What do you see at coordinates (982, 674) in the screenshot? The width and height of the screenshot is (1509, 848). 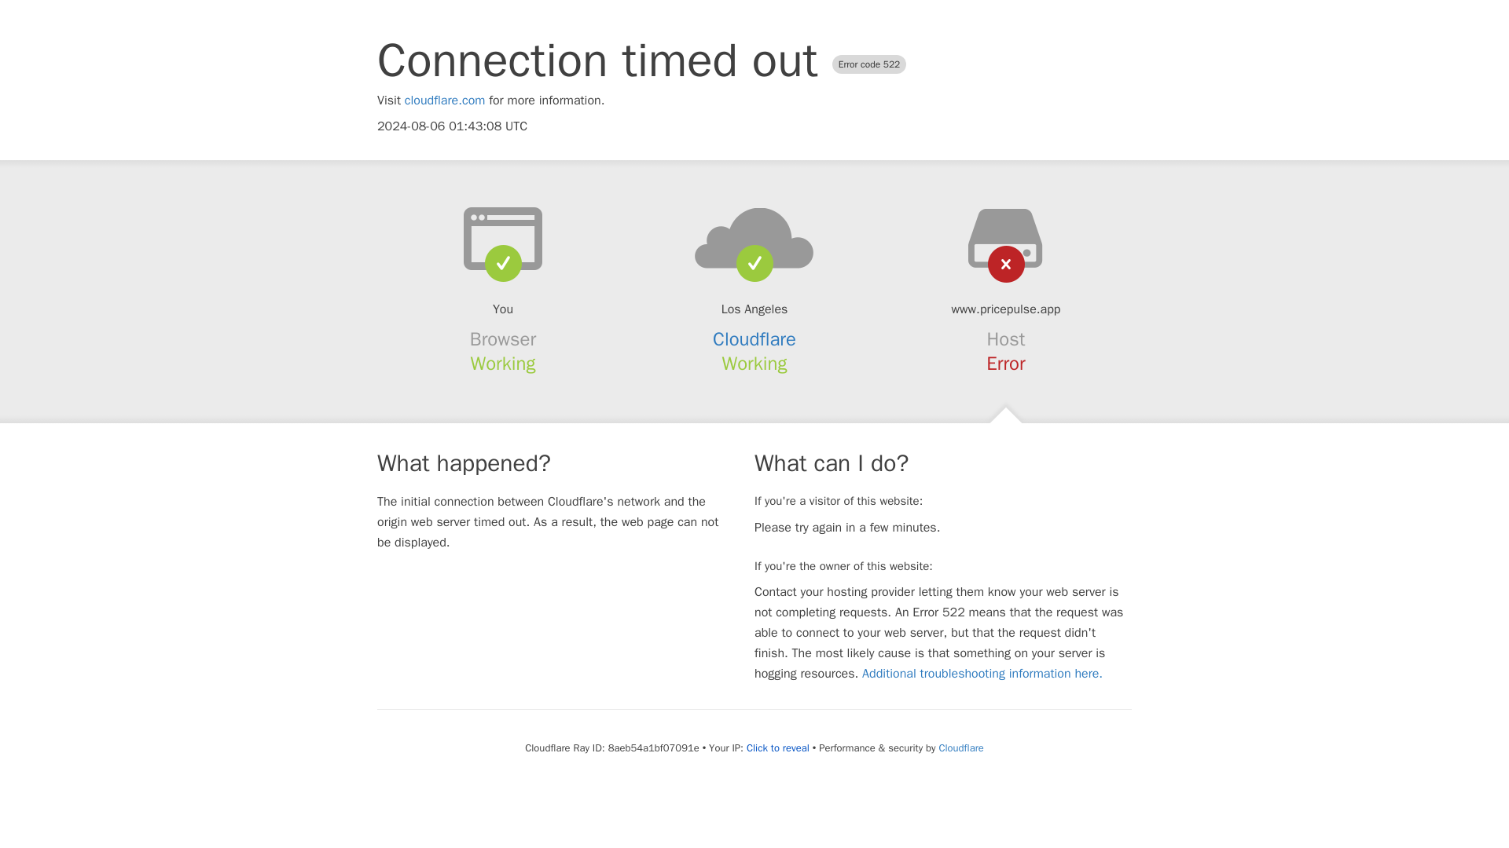 I see `Additional troubleshooting information here.` at bounding box center [982, 674].